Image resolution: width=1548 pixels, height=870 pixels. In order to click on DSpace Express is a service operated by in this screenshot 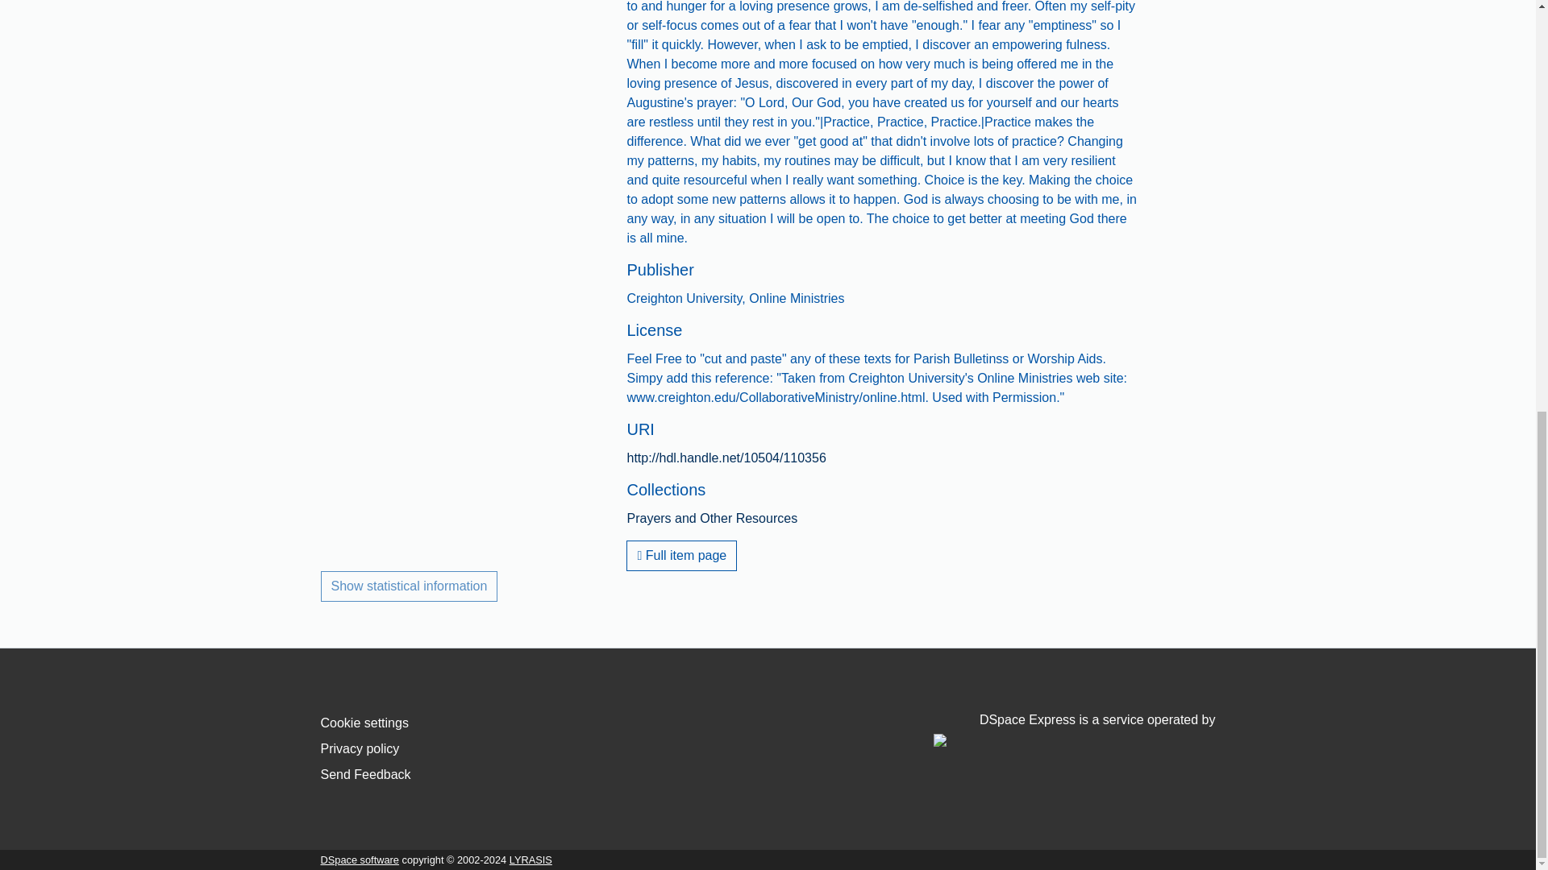, I will do `click(1074, 729)`.